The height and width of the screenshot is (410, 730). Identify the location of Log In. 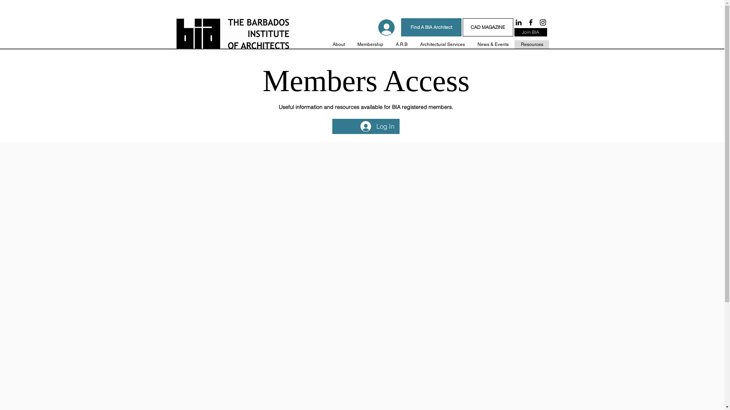
(384, 27).